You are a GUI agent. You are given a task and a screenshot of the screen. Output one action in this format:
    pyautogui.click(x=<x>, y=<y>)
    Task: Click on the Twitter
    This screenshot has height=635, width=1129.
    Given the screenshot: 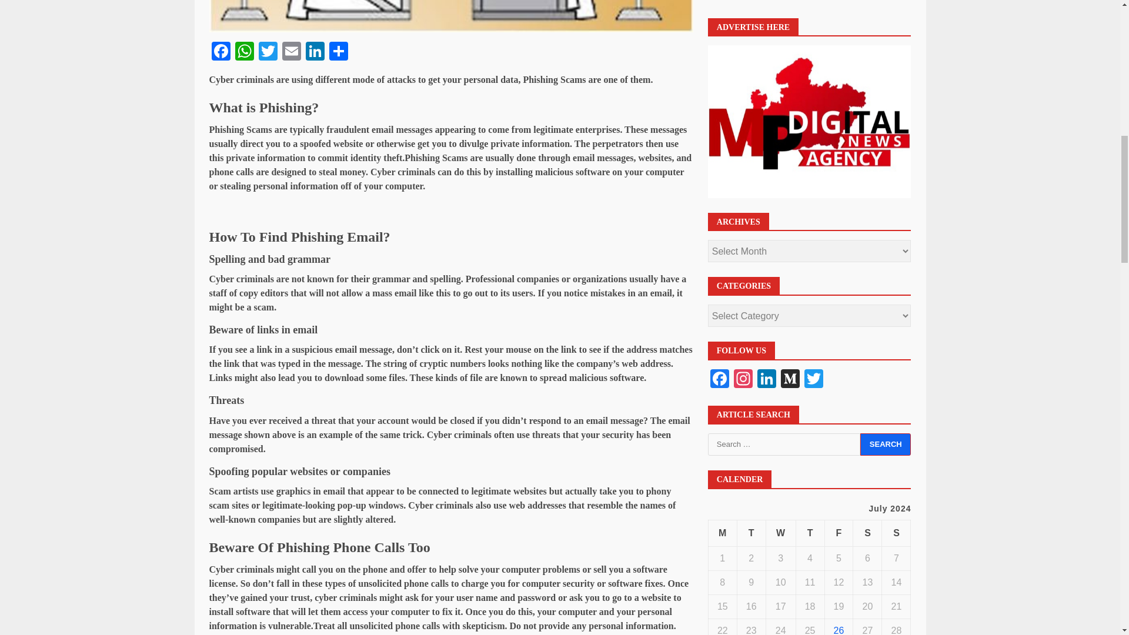 What is the action you would take?
    pyautogui.click(x=268, y=53)
    